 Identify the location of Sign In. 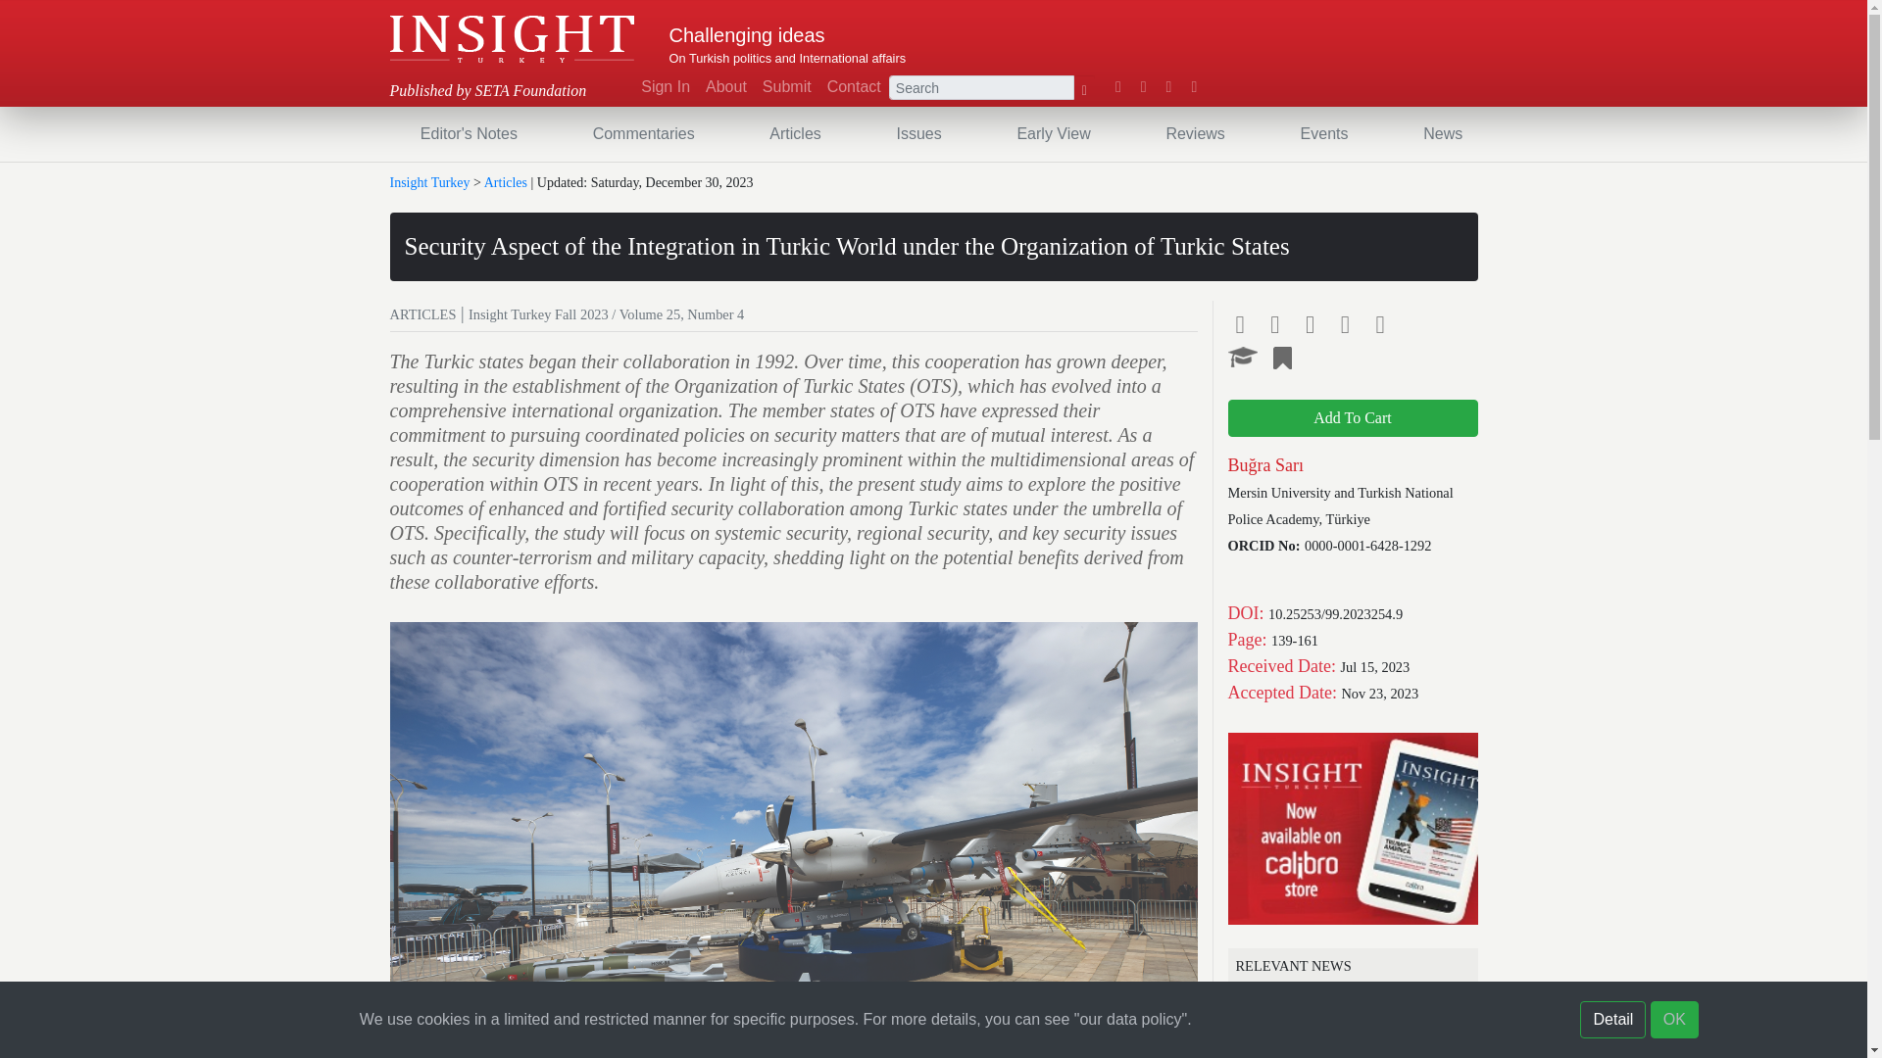
(665, 87).